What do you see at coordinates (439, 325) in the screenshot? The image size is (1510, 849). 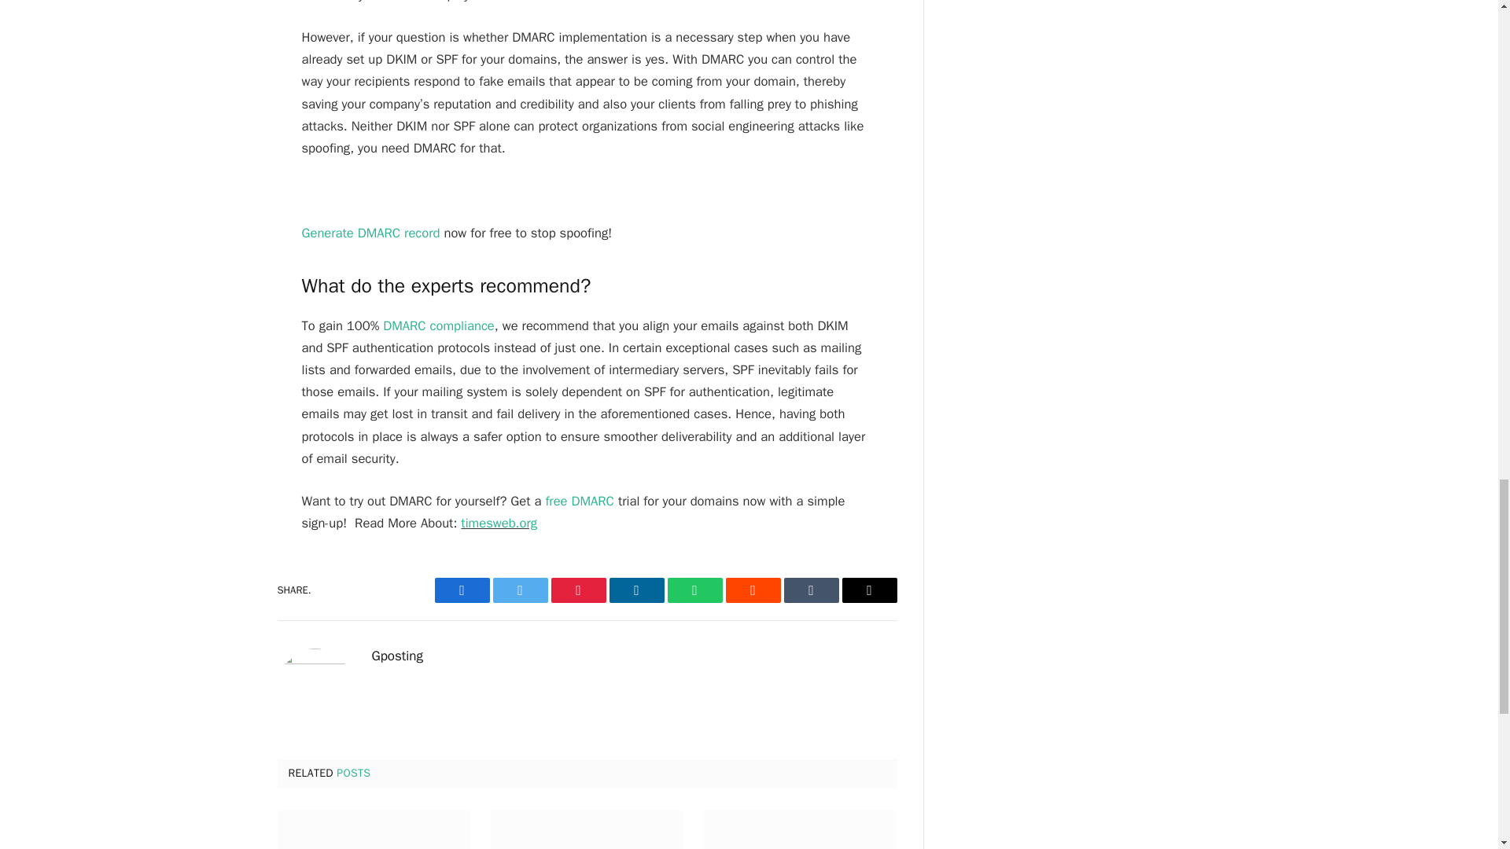 I see `DMARC compliance` at bounding box center [439, 325].